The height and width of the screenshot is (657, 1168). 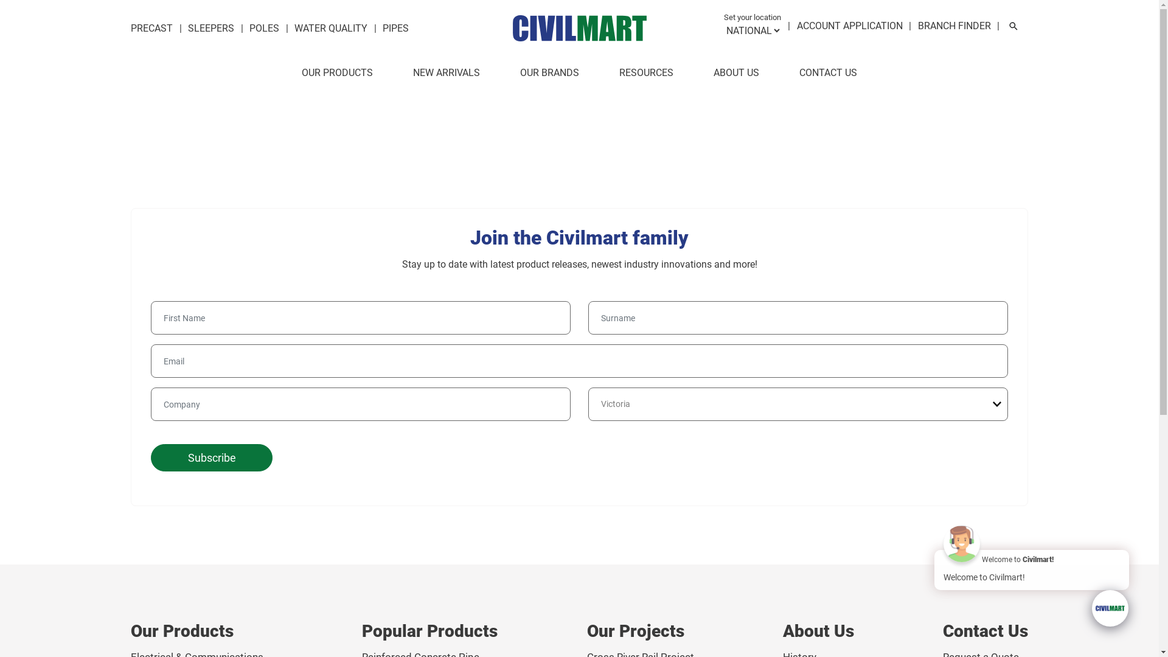 I want to click on RESOURCES, so click(x=646, y=74).